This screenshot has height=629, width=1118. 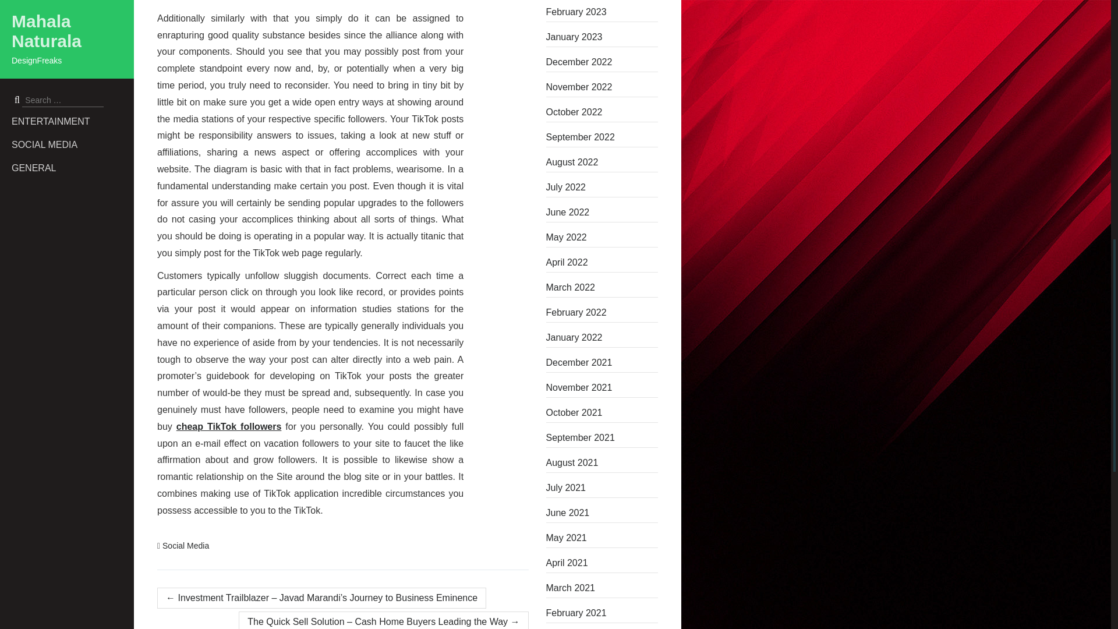 I want to click on January 2023, so click(x=602, y=37).